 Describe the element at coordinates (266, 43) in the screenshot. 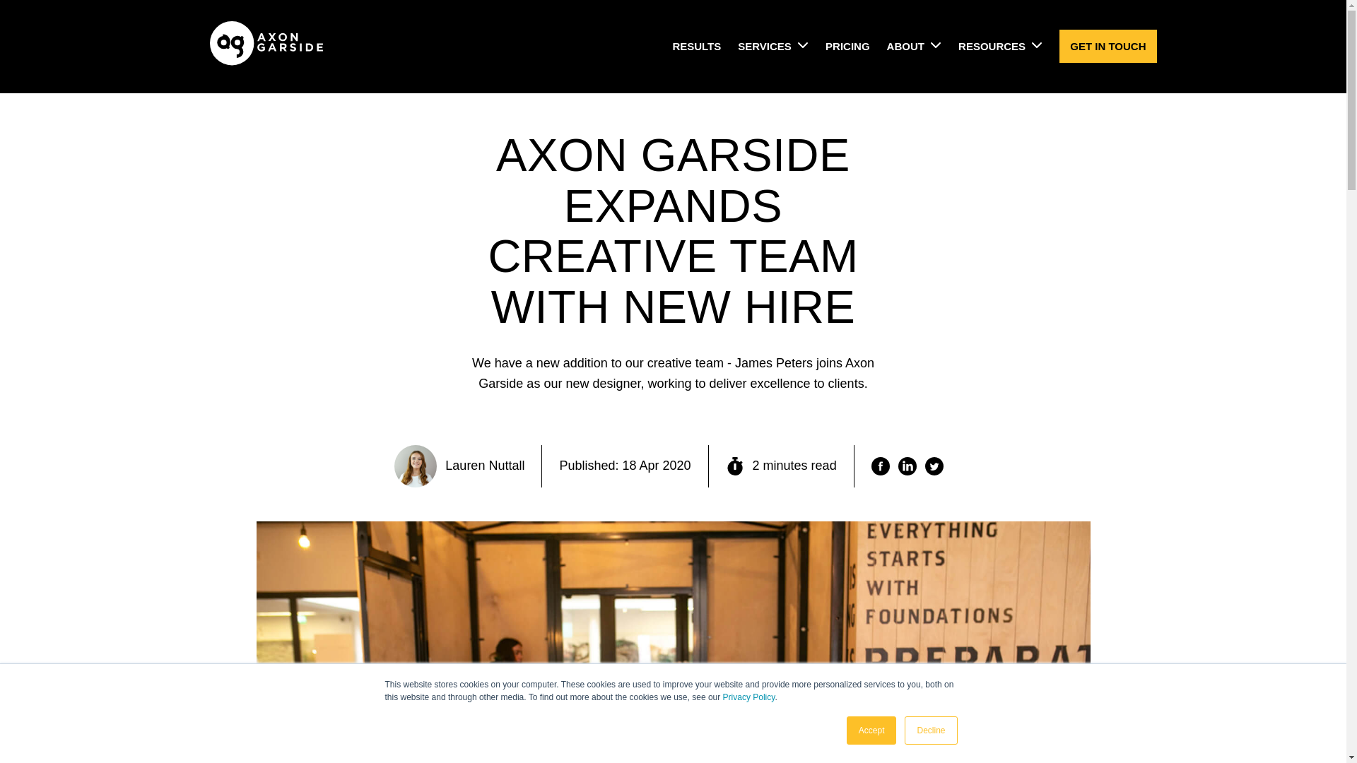

I see `AG-LOGO-B` at that location.